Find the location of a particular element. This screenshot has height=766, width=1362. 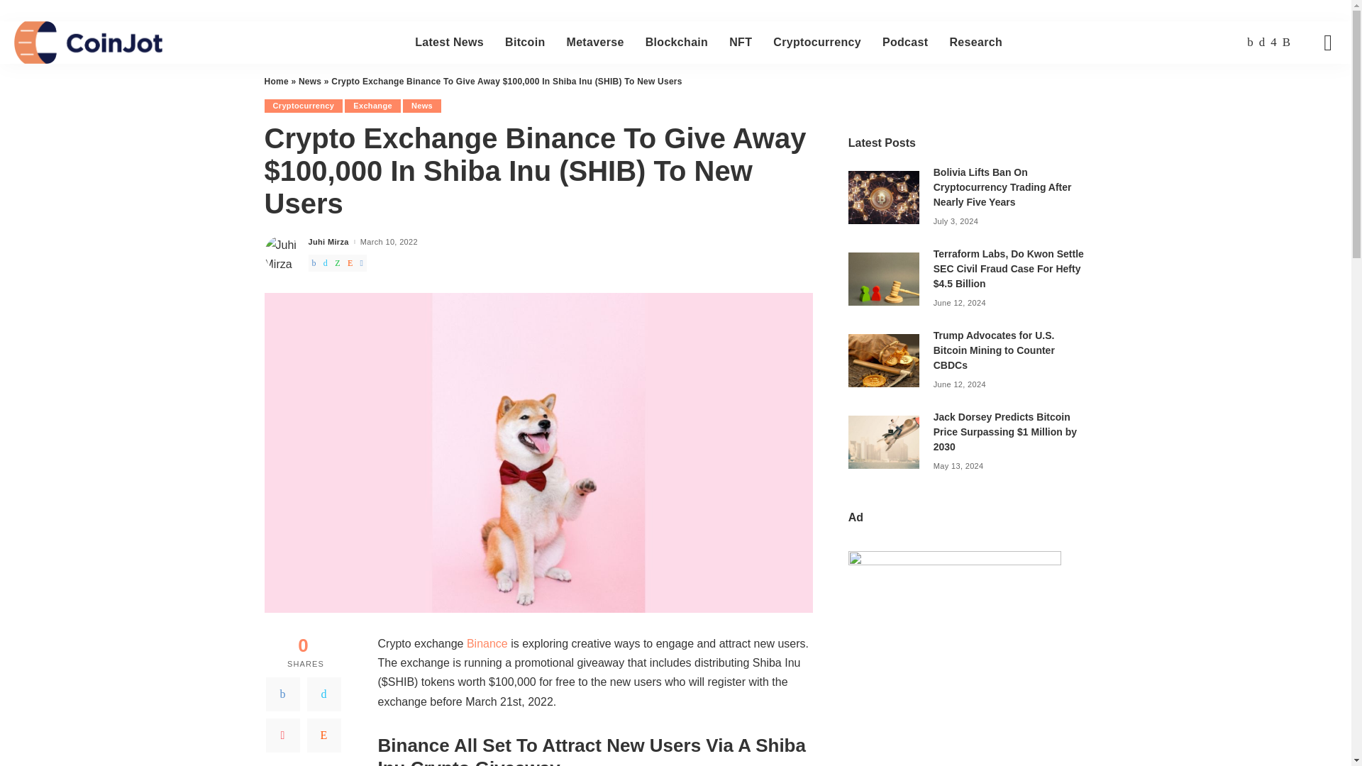

Podcast is located at coordinates (904, 43).